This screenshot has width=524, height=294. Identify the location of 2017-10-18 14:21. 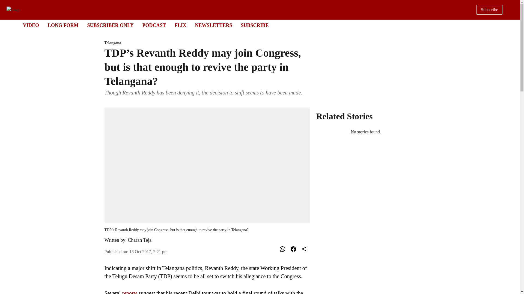
(148, 252).